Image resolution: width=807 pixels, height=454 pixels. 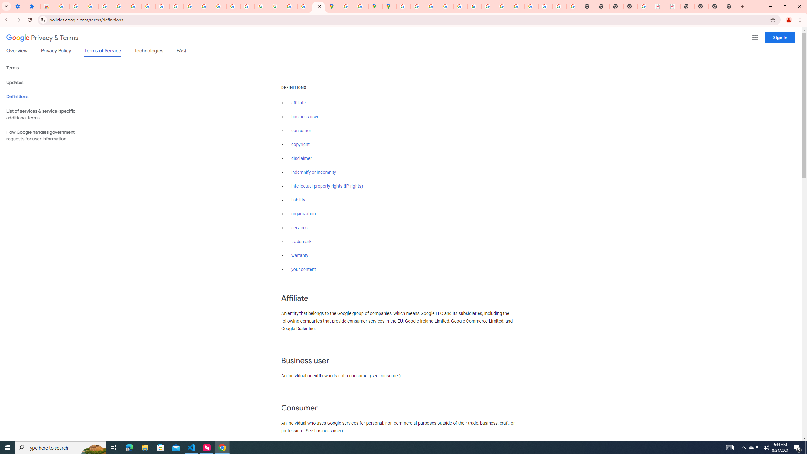 I want to click on LAAD Defence & Security 2025 | BAE Systems, so click(x=659, y=6).